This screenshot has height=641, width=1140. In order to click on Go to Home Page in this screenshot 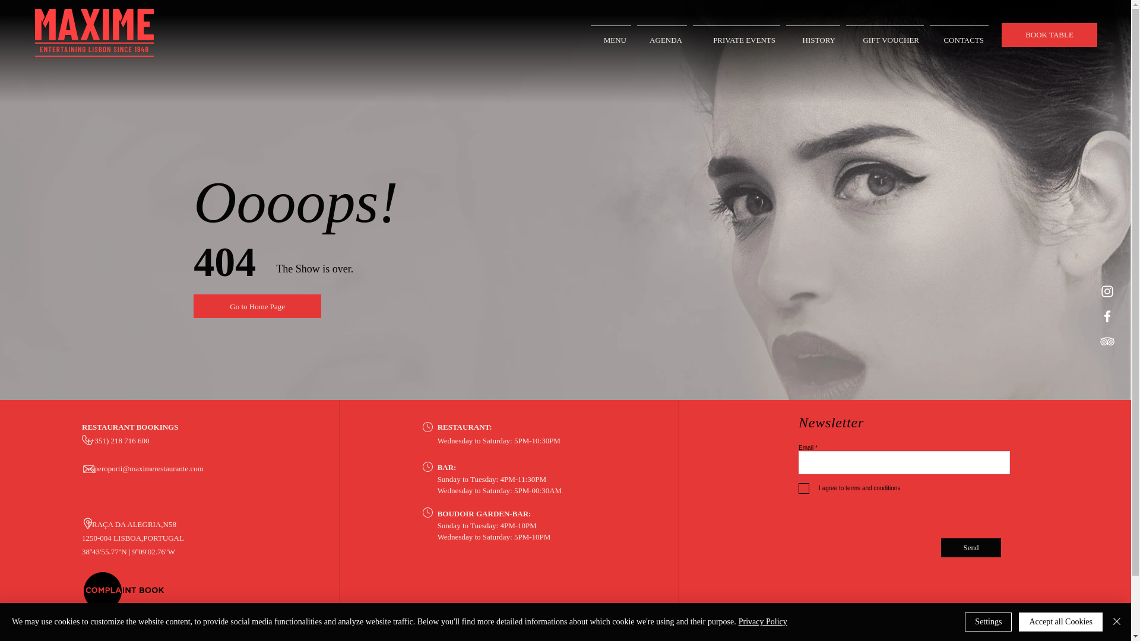, I will do `click(258, 306)`.